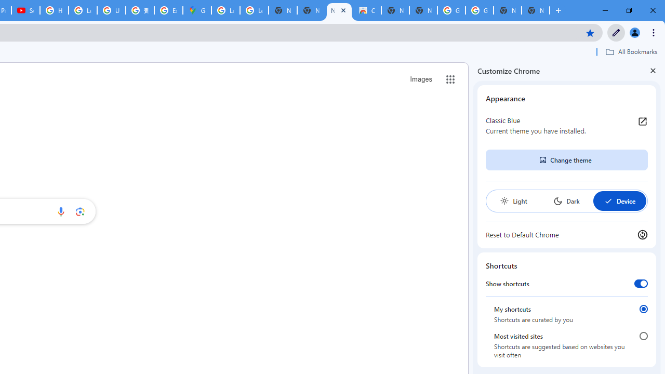 The image size is (665, 374). What do you see at coordinates (168, 10) in the screenshot?
I see `Explore new street-level details - Google Maps Help` at bounding box center [168, 10].